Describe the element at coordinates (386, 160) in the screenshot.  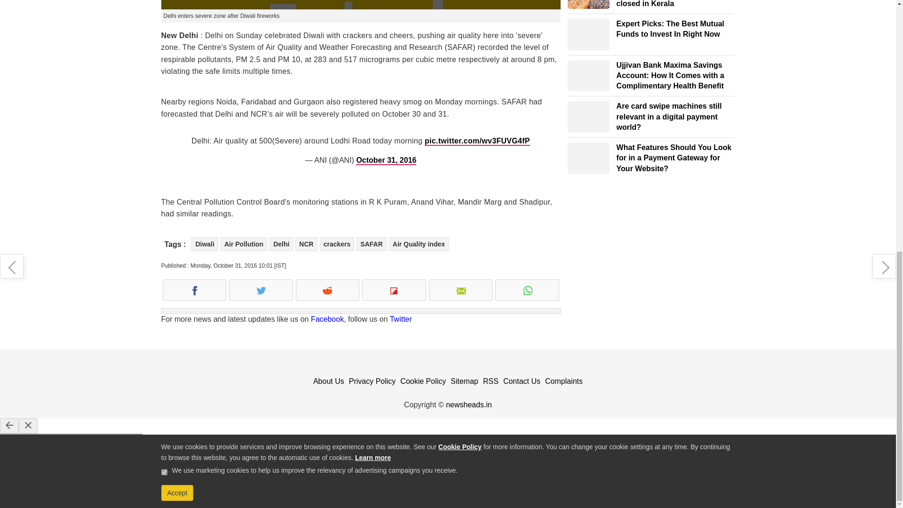
I see `October 31, 2016` at that location.